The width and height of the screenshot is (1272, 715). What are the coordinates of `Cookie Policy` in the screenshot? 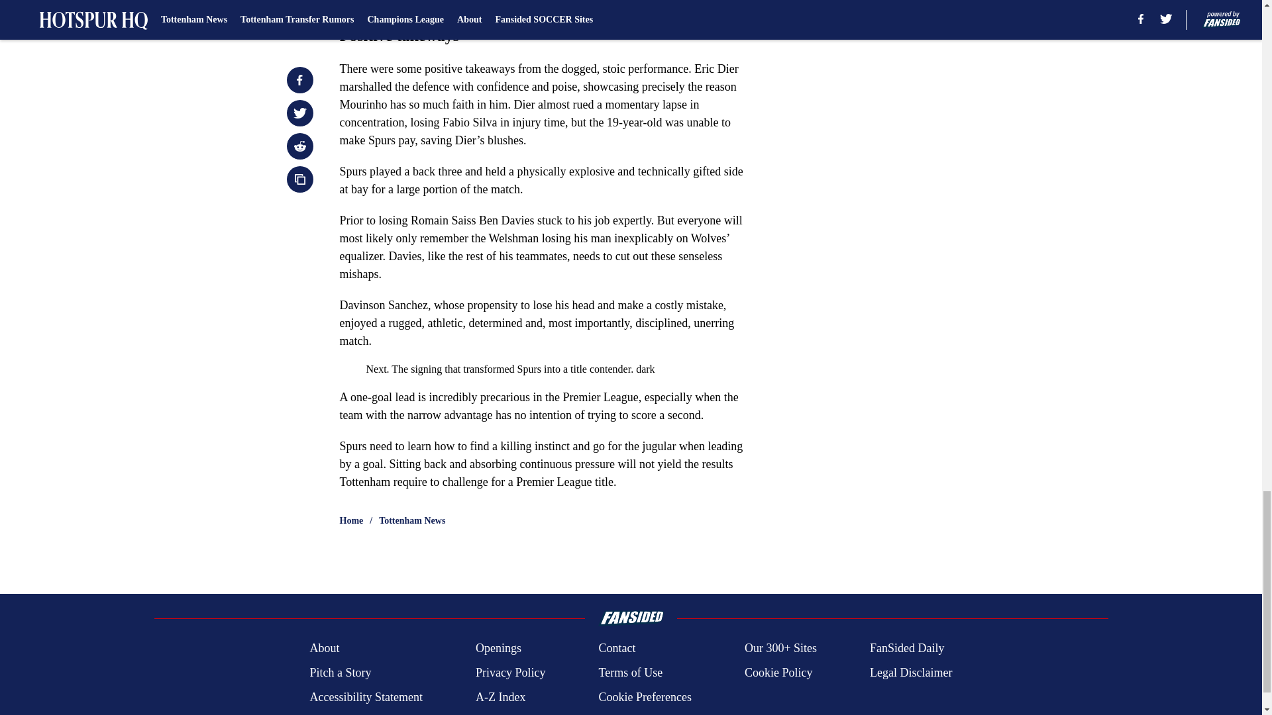 It's located at (778, 673).